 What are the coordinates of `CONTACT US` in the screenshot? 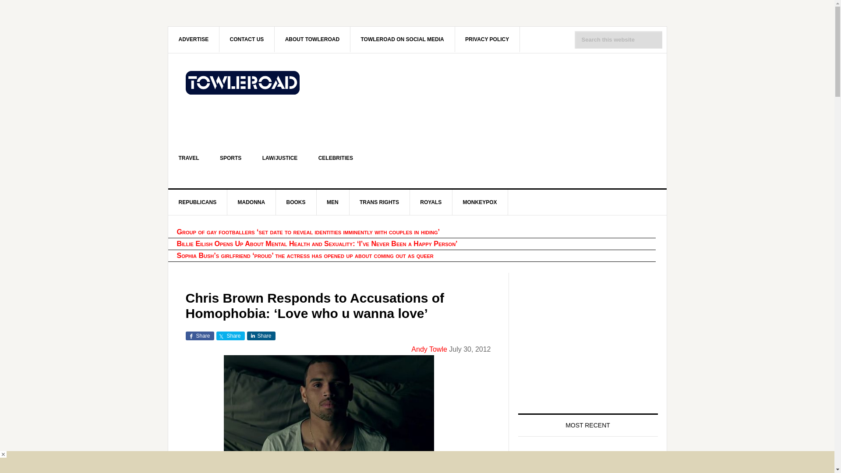 It's located at (247, 39).